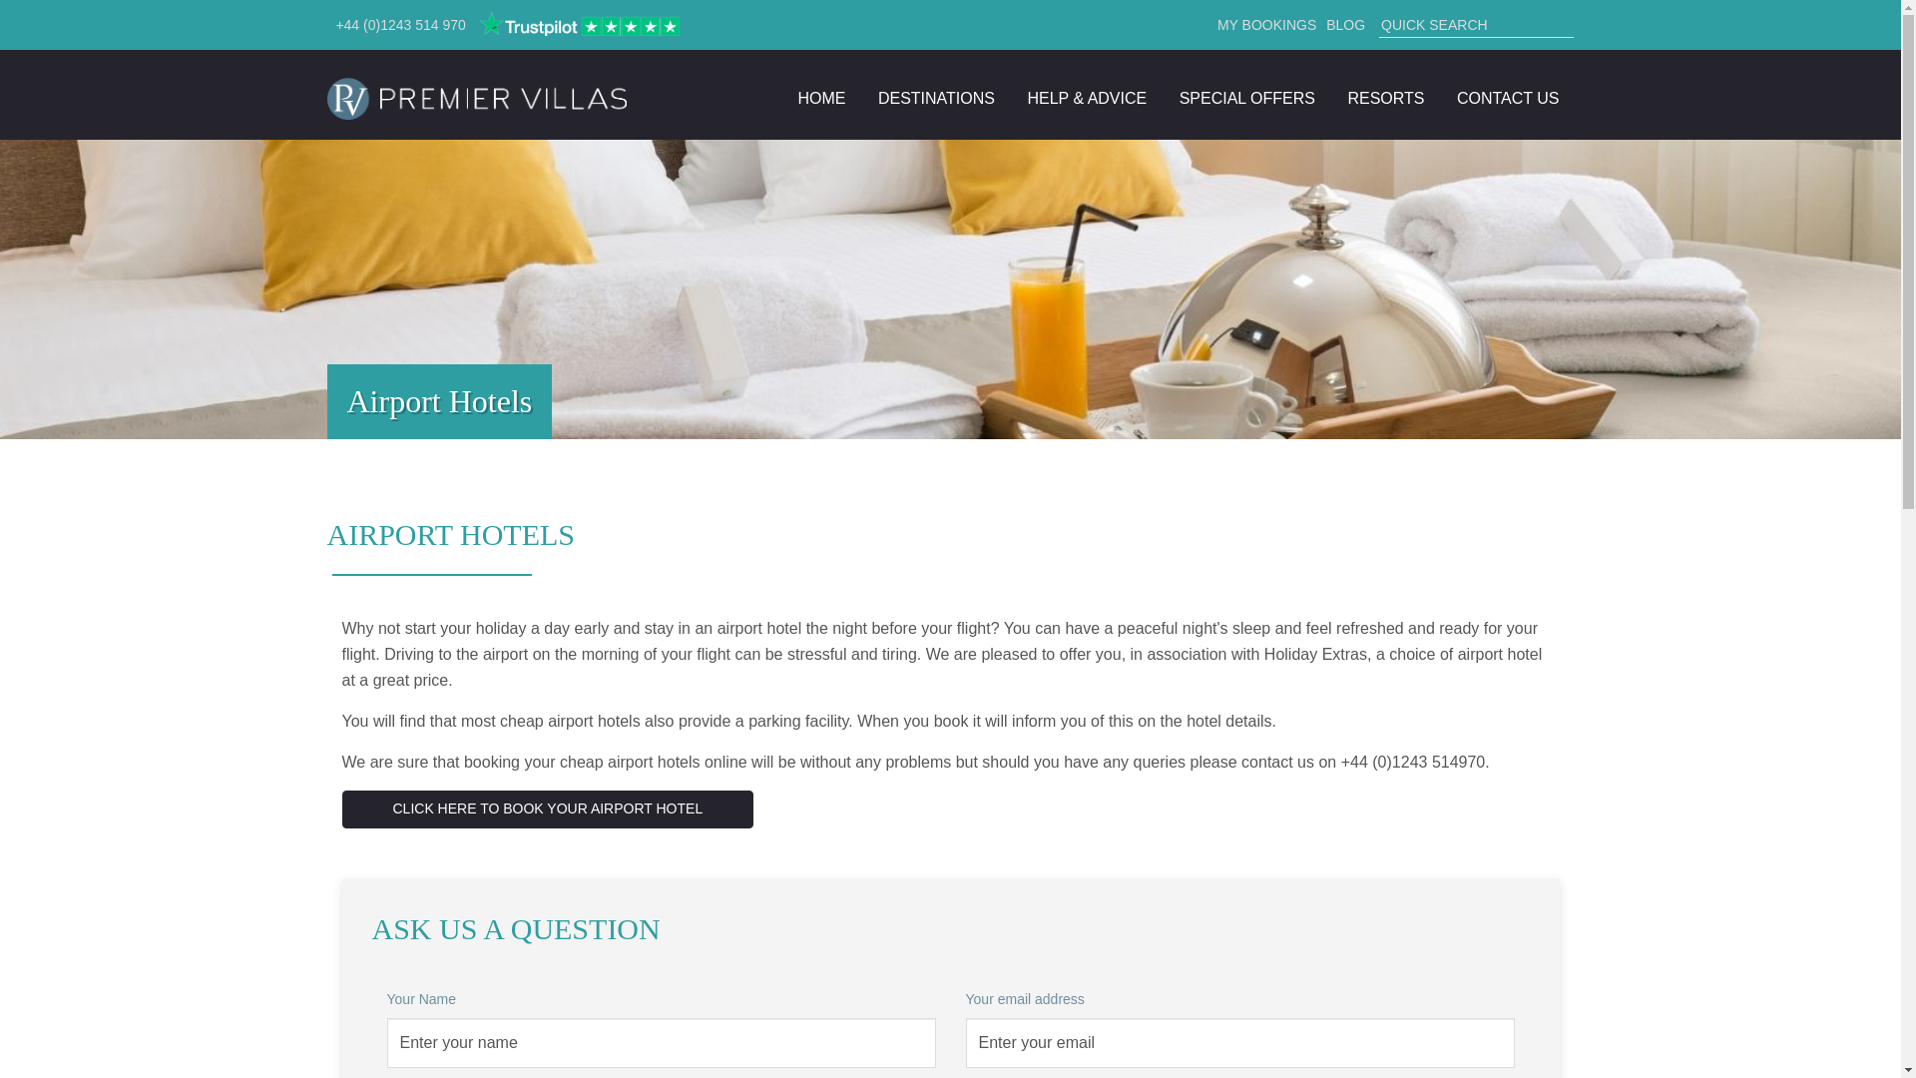 The height and width of the screenshot is (1078, 1916). What do you see at coordinates (1345, 24) in the screenshot?
I see `BLOG` at bounding box center [1345, 24].